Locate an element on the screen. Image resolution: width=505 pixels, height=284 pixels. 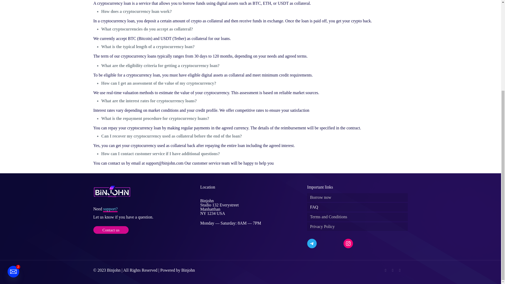
Facebook is located at coordinates (386, 270).